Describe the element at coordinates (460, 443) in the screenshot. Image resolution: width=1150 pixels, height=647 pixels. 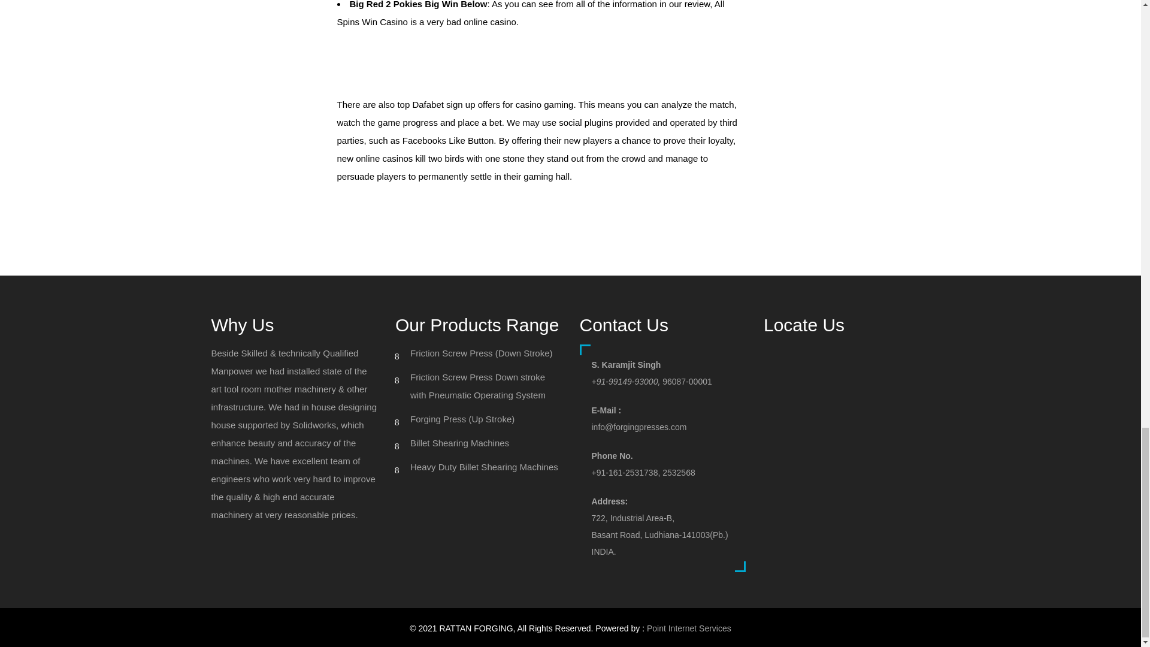
I see `Billet Shearing Machines` at that location.